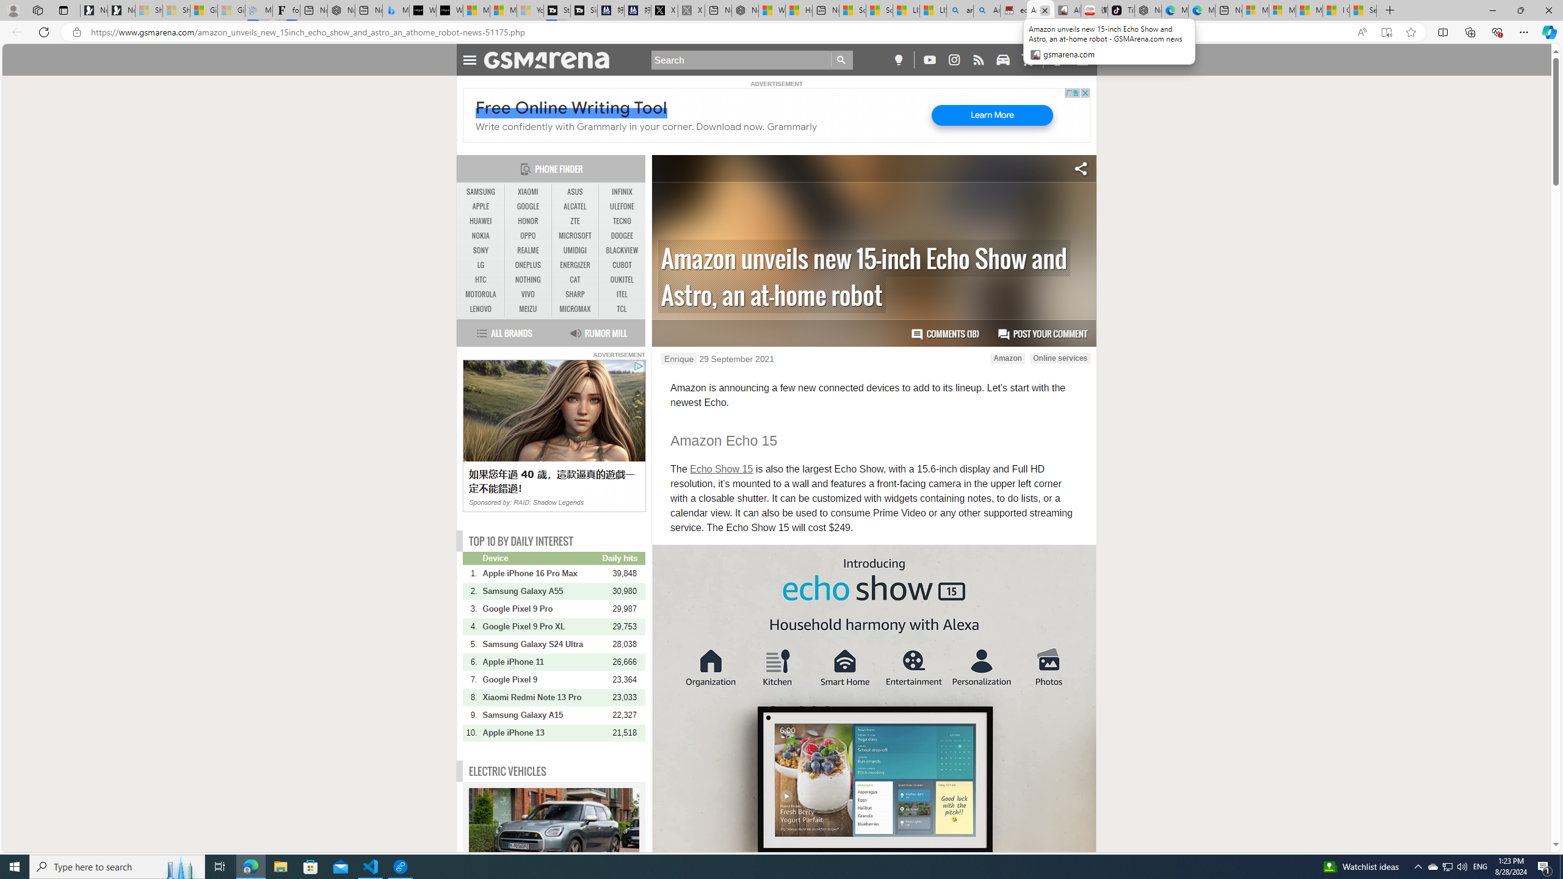  What do you see at coordinates (542, 733) in the screenshot?
I see `Apple iPhone 13` at bounding box center [542, 733].